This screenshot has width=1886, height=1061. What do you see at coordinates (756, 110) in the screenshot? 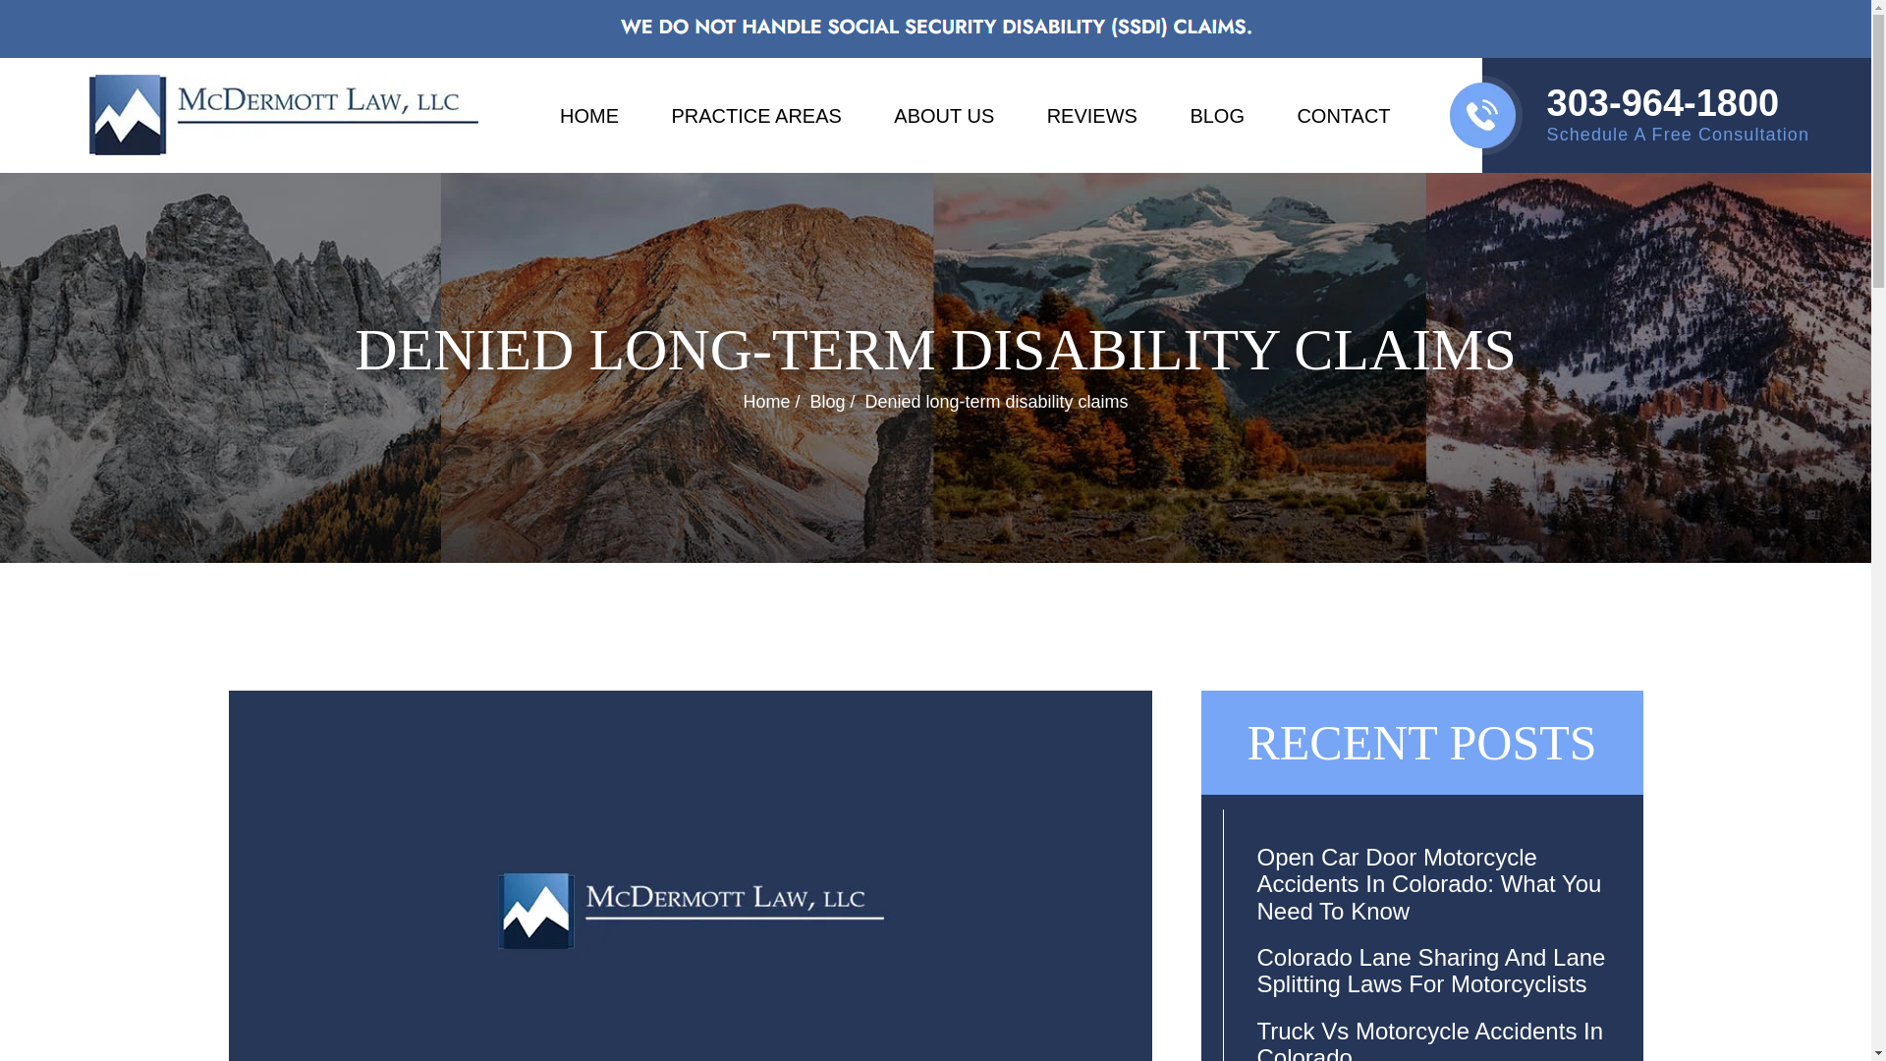
I see `PRACTICE AREAS` at bounding box center [756, 110].